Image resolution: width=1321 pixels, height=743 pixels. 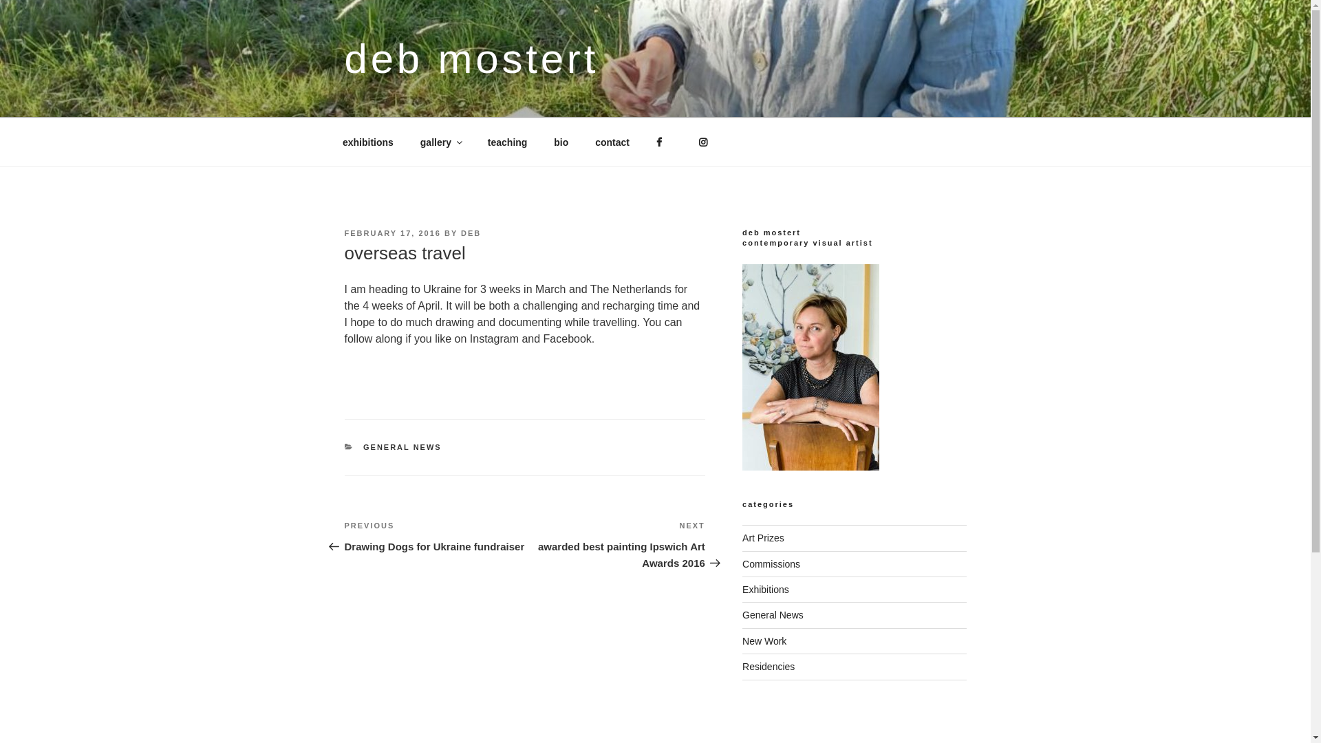 I want to click on gallery, so click(x=440, y=142).